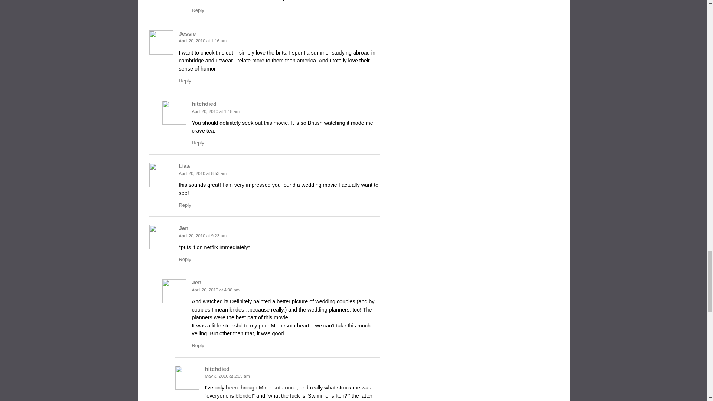 Image resolution: width=713 pixels, height=401 pixels. What do you see at coordinates (215, 290) in the screenshot?
I see `April 26, 2010 at 4:38 pm` at bounding box center [215, 290].